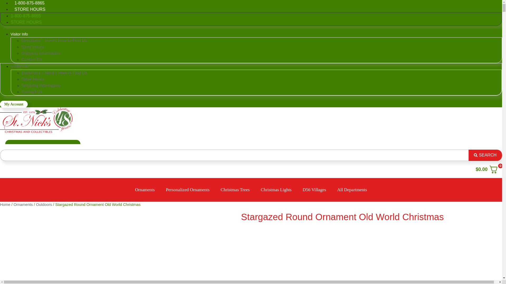 The height and width of the screenshot is (284, 506). I want to click on Visitor Info, so click(19, 34).